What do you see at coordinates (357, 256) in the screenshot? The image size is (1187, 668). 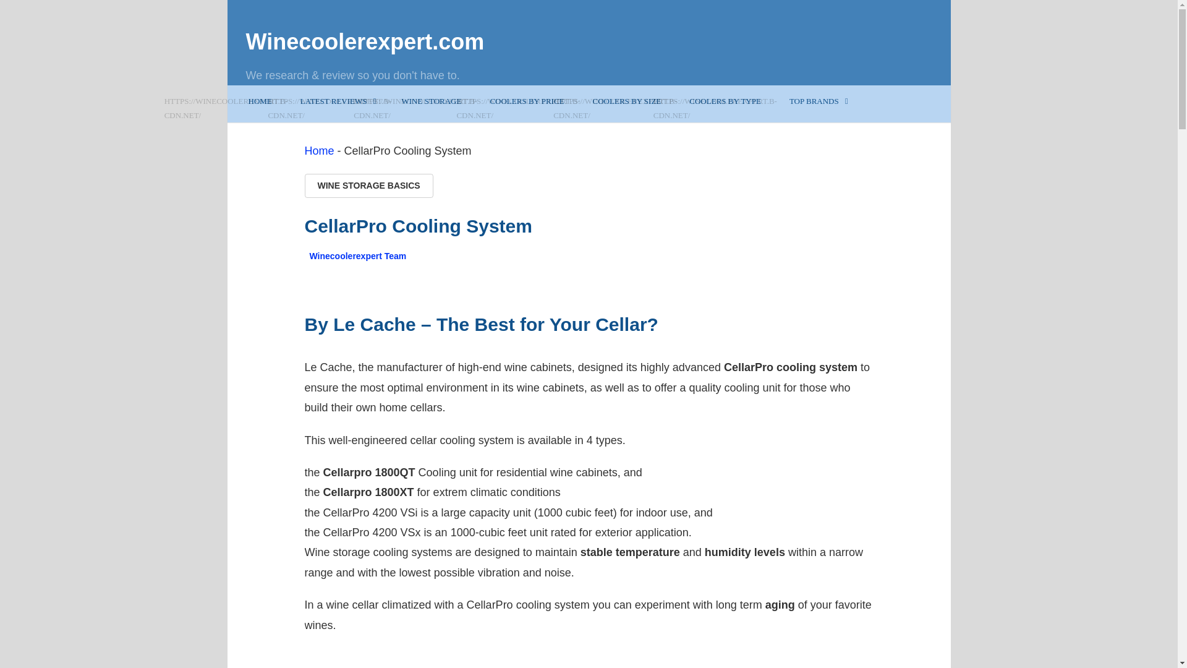 I see `Winecoolerexpert Team` at bounding box center [357, 256].